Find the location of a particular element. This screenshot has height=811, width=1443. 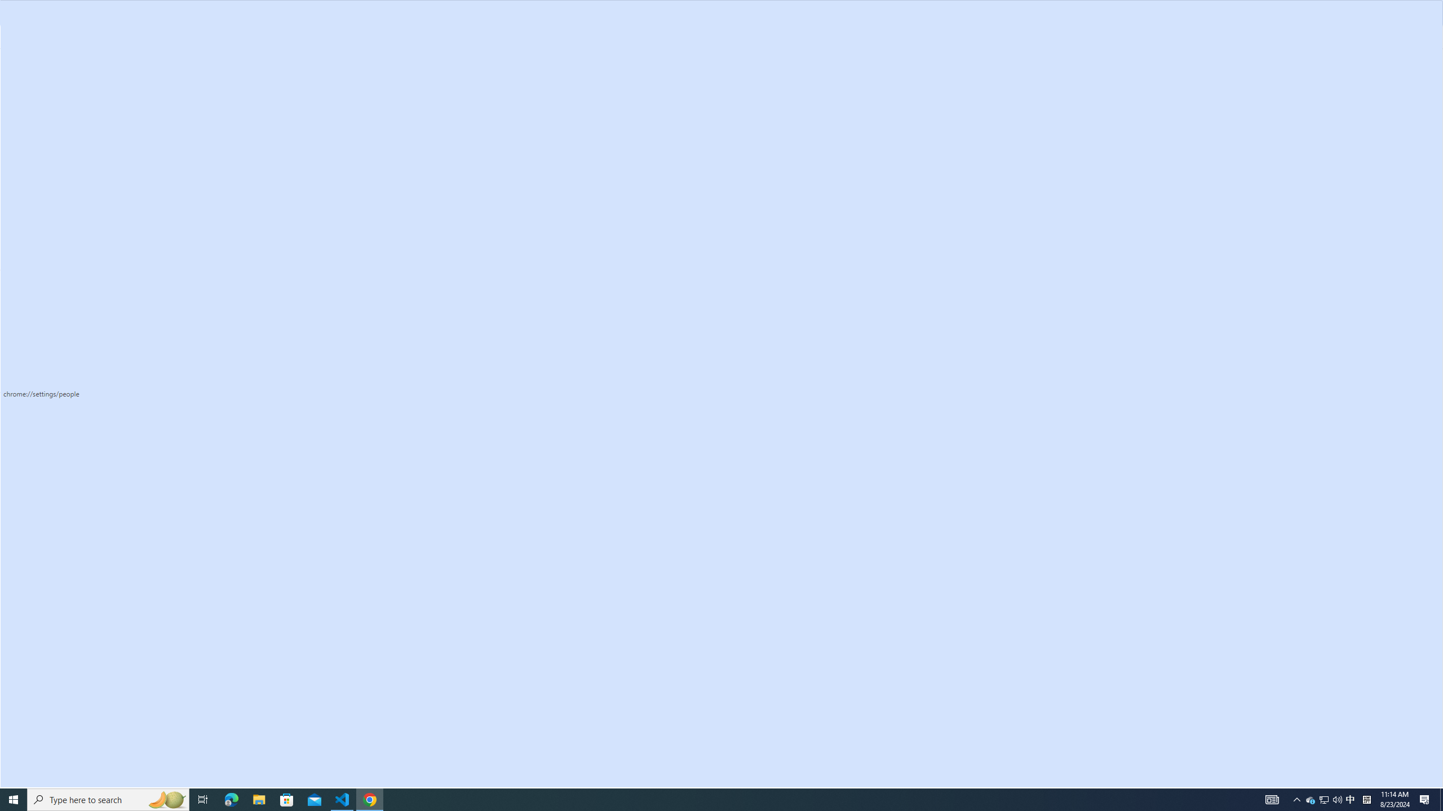

Reset settings is located at coordinates (70, 376).